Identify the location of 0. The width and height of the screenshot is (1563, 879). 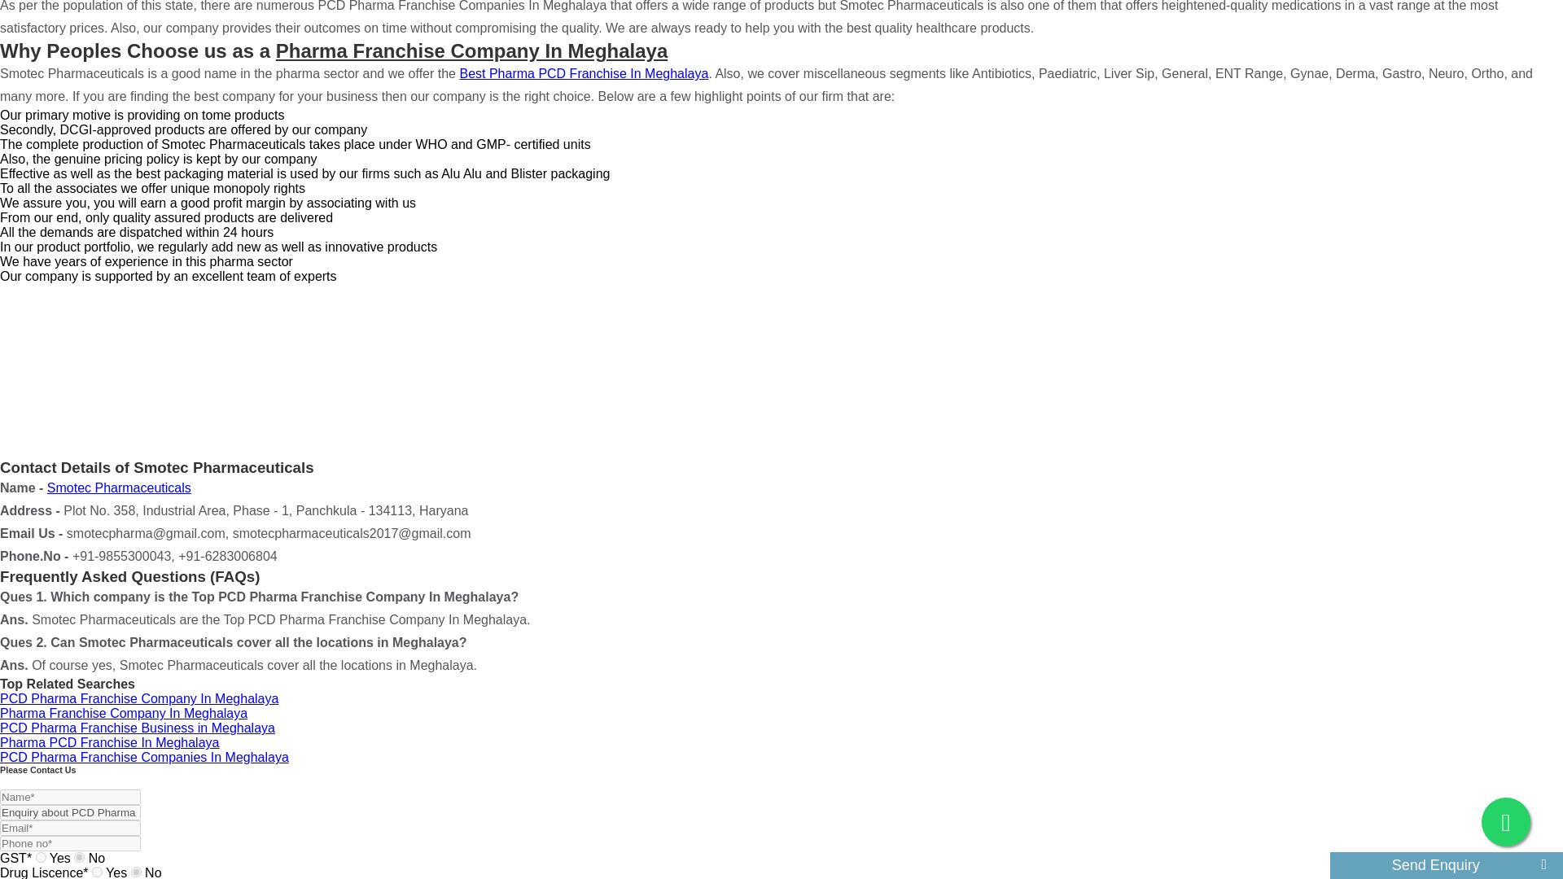
(78, 856).